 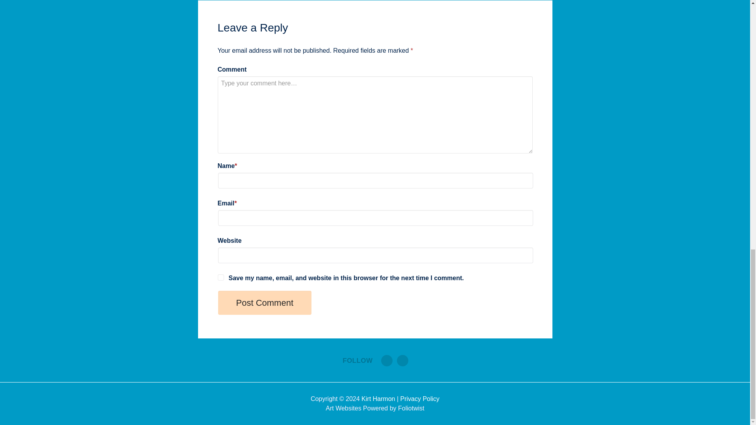 What do you see at coordinates (387, 360) in the screenshot?
I see `Subscribe to RSS` at bounding box center [387, 360].